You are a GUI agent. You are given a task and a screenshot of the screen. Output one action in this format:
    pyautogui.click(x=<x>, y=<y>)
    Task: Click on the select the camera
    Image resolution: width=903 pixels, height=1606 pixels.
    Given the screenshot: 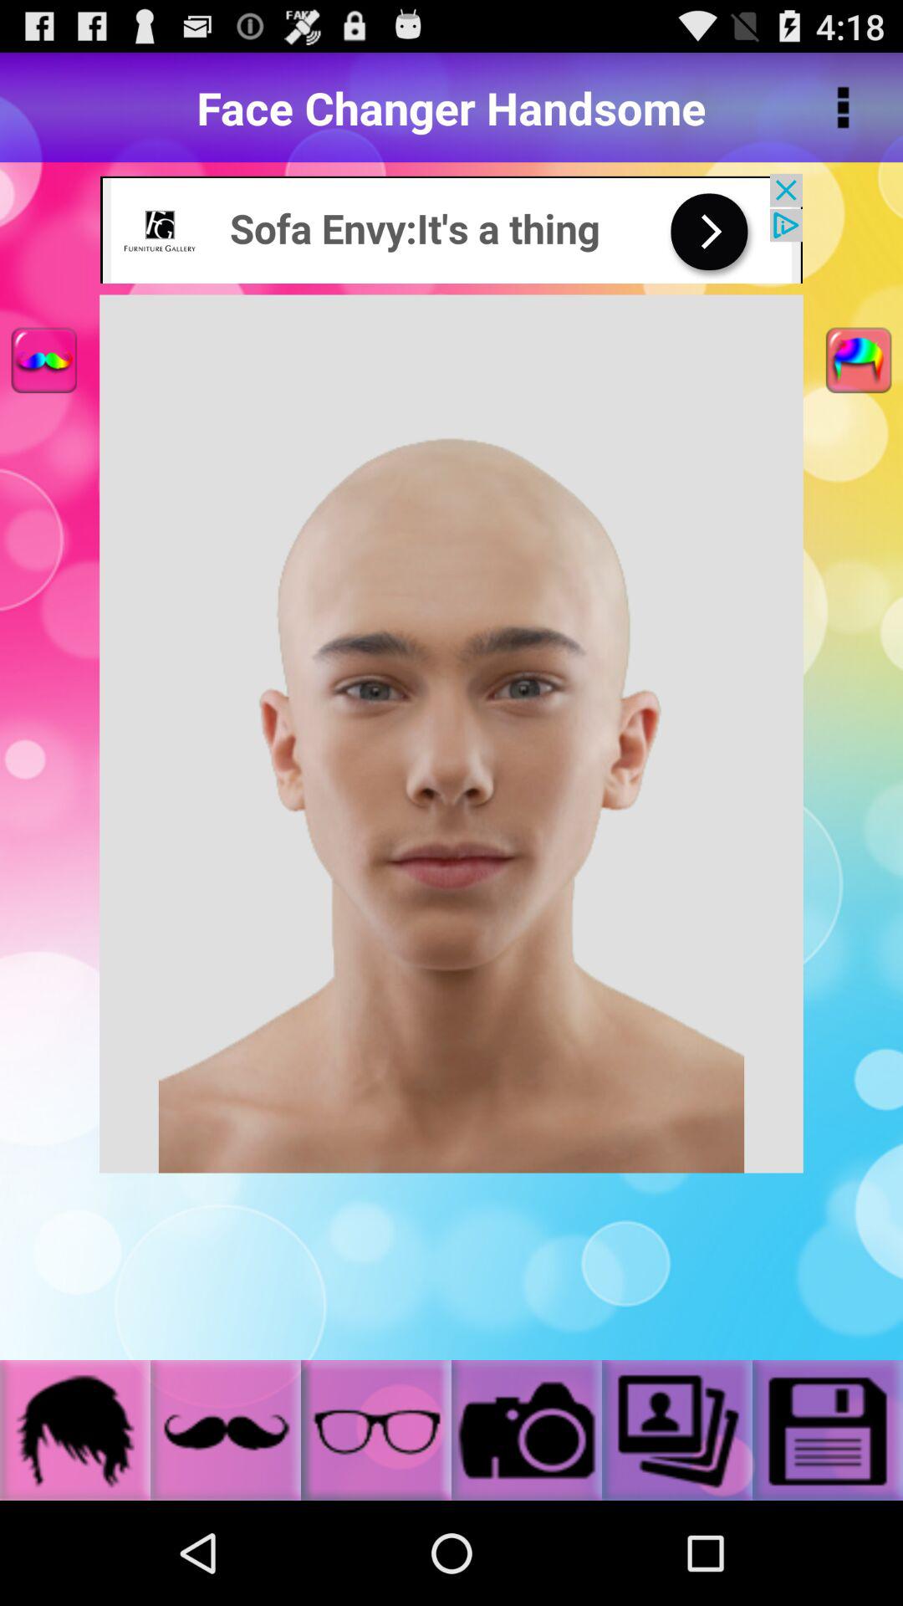 What is the action you would take?
    pyautogui.click(x=527, y=1430)
    